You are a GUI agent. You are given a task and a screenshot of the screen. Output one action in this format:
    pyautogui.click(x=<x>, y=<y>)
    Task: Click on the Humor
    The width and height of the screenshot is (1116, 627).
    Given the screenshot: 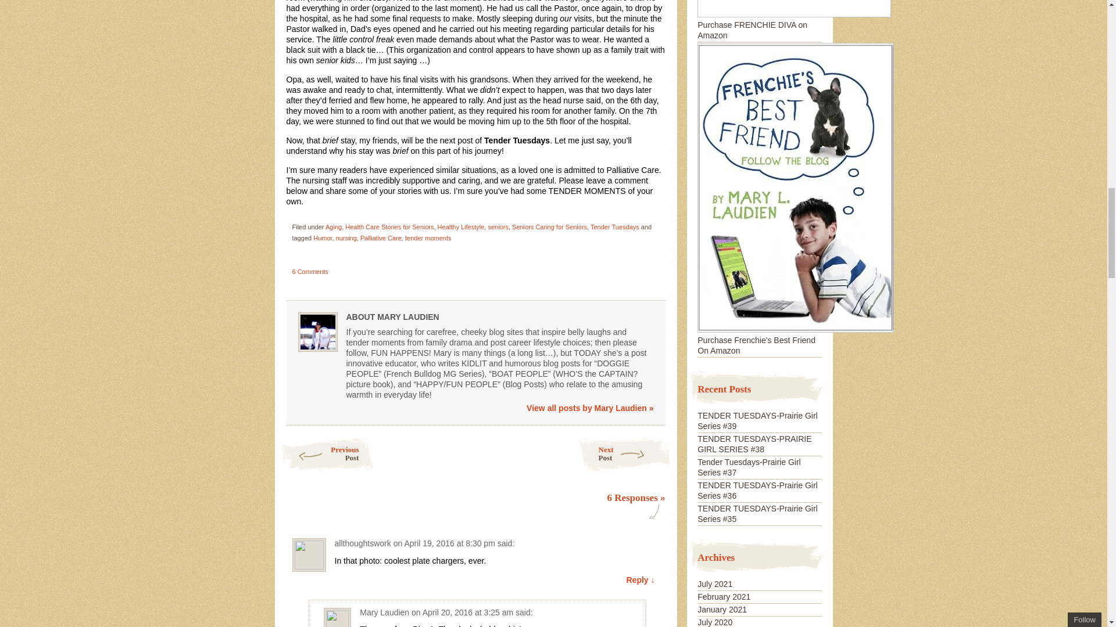 What is the action you would take?
    pyautogui.click(x=326, y=454)
    